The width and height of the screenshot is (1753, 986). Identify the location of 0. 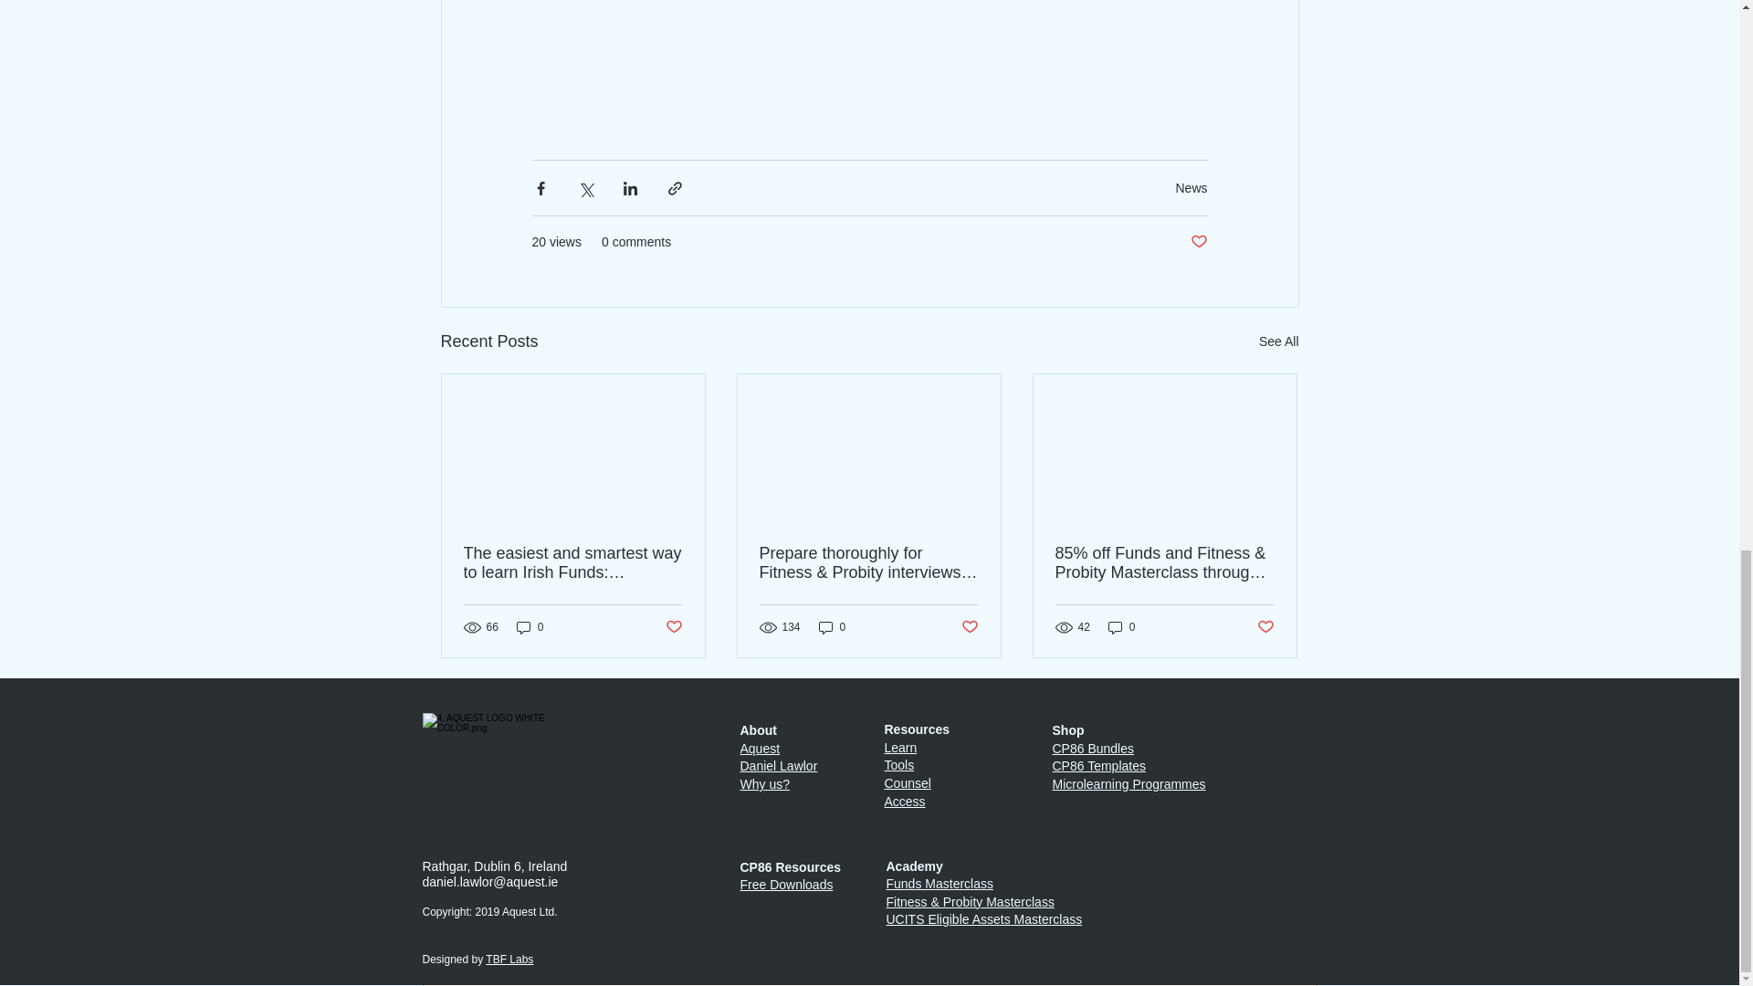
(530, 627).